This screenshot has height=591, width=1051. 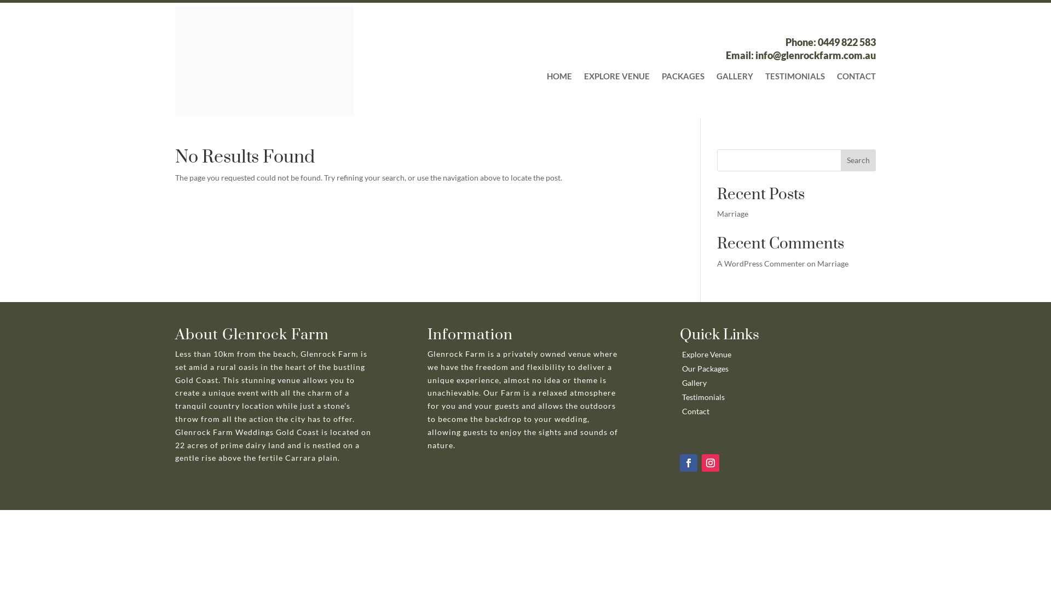 I want to click on GlenrockFarm_logo-01, so click(x=264, y=60).